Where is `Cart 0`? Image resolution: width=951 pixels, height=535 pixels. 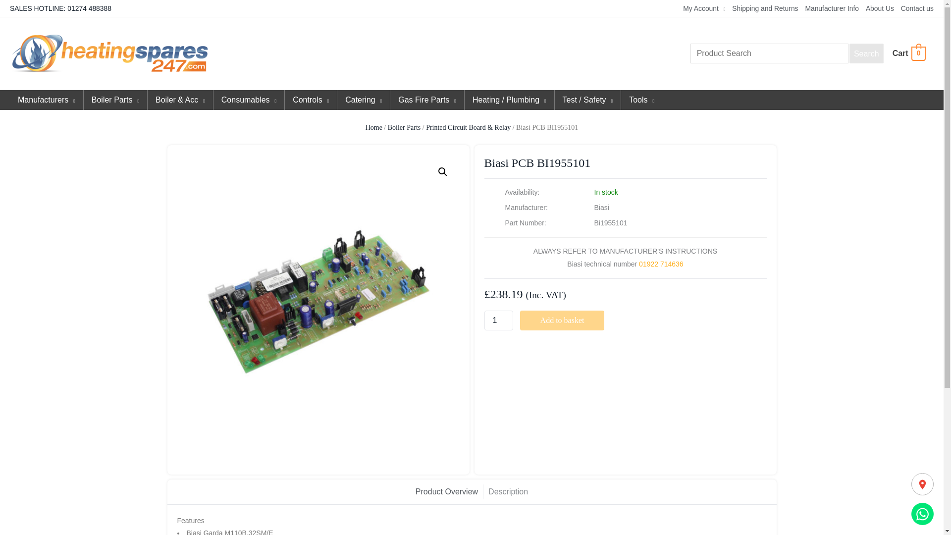 Cart 0 is located at coordinates (908, 53).